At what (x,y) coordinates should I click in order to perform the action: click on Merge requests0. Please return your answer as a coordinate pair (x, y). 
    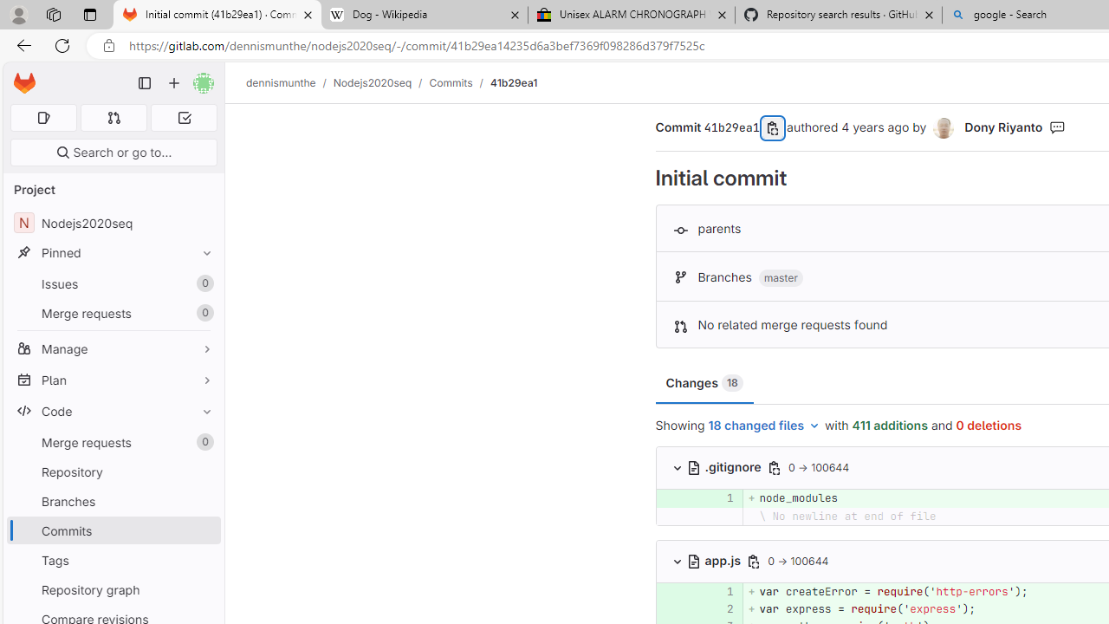
    Looking at the image, I should click on (113, 442).